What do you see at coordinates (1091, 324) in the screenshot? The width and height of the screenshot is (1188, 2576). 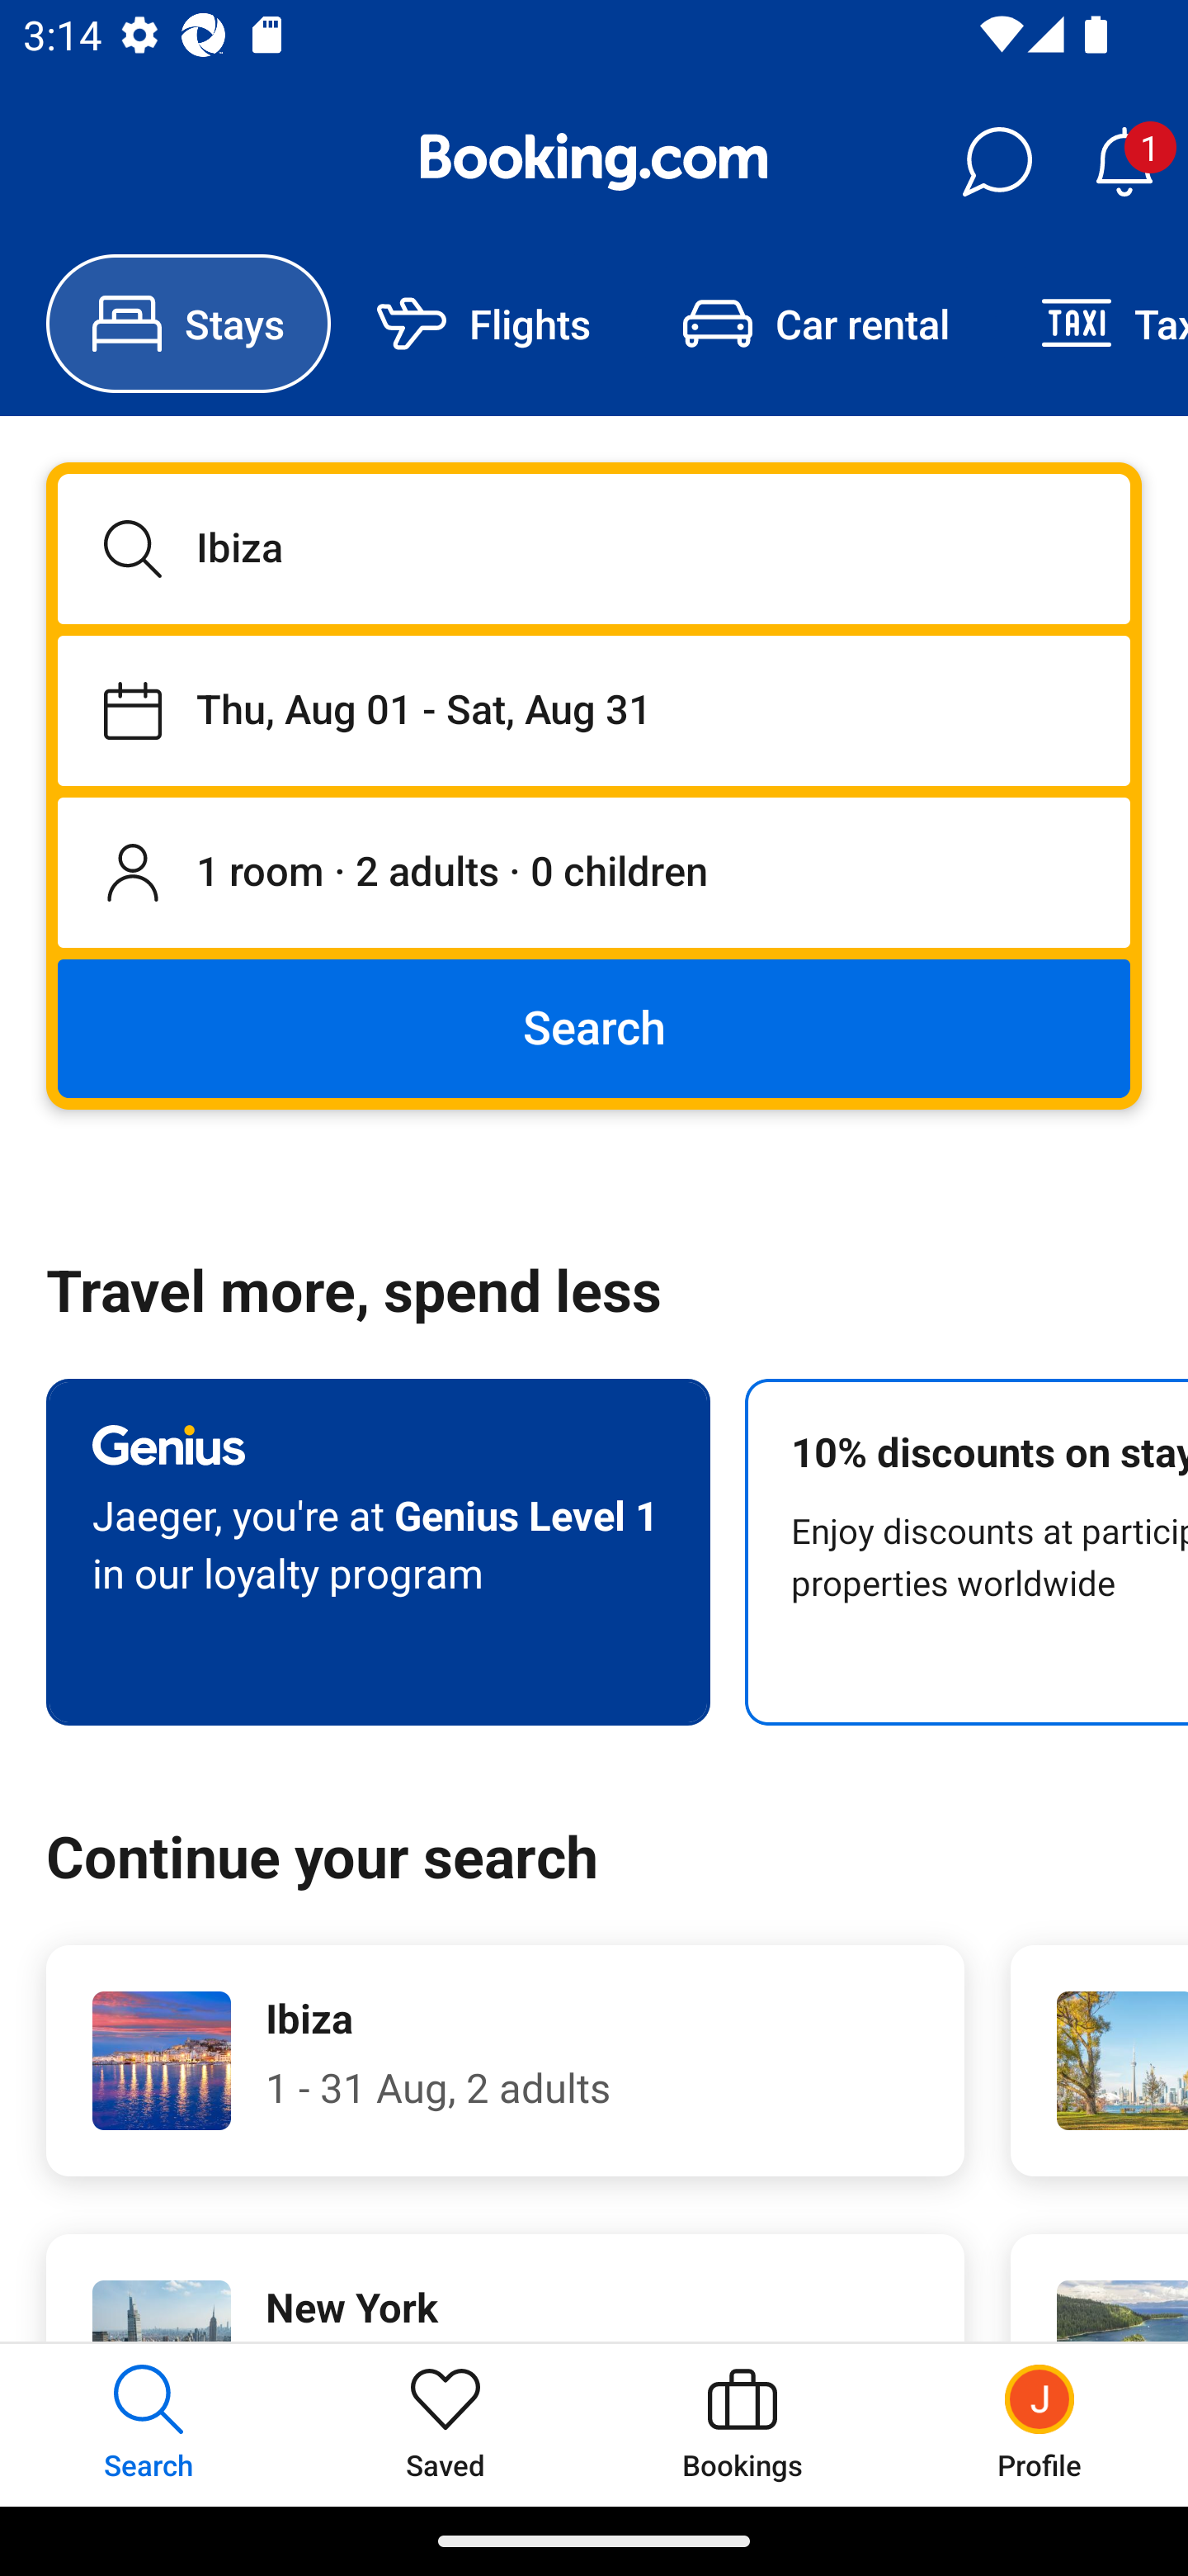 I see `Taxi` at bounding box center [1091, 324].